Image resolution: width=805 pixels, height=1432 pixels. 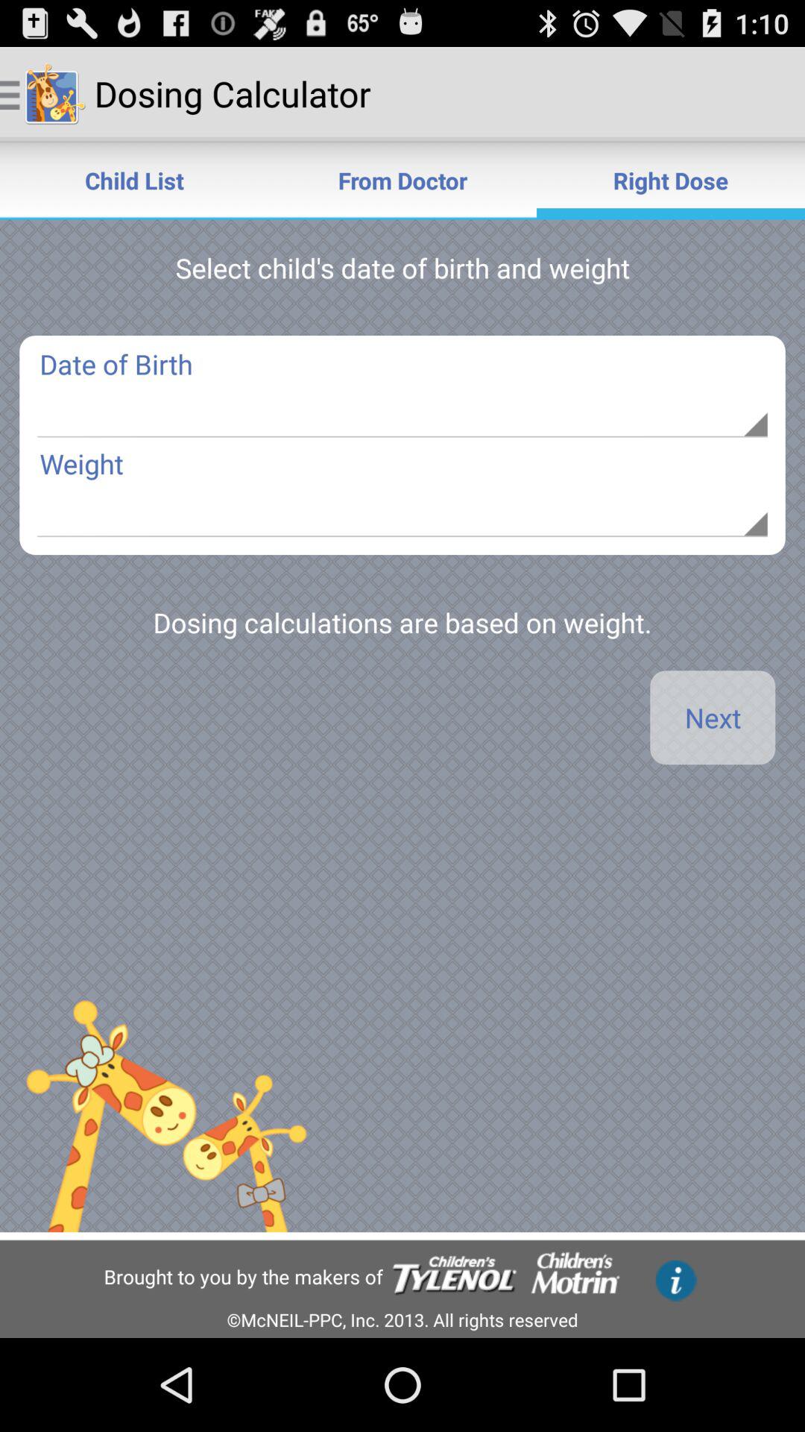 I want to click on turn on item below the dosing calculator, so click(x=402, y=180).